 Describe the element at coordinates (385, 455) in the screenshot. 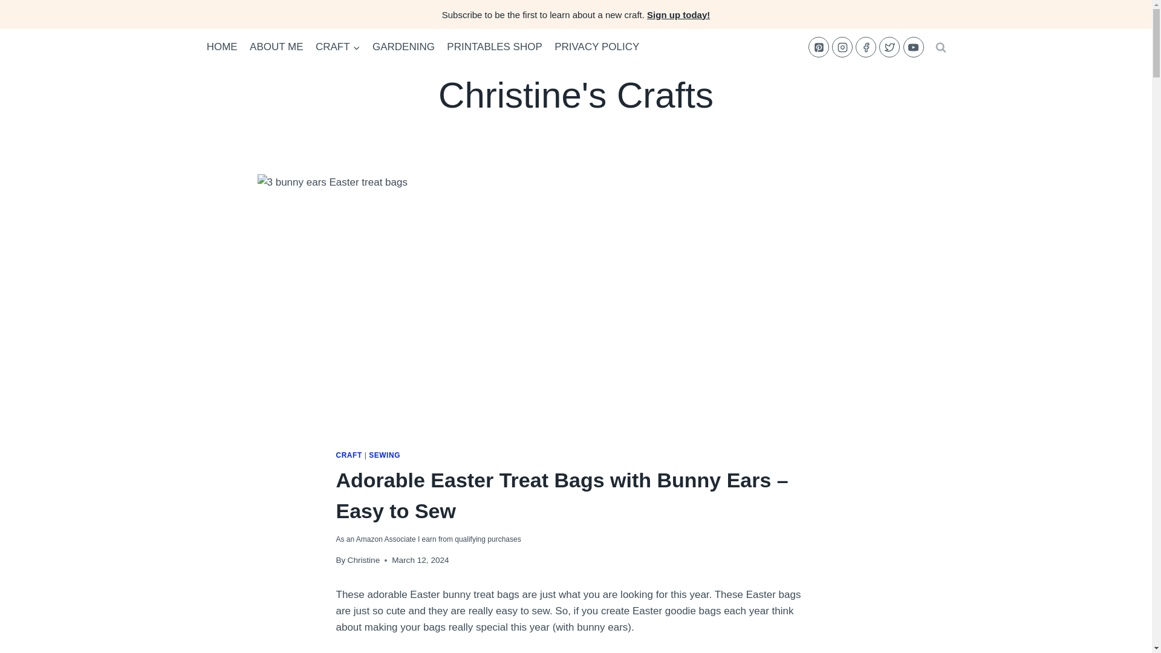

I see `SEWING` at that location.